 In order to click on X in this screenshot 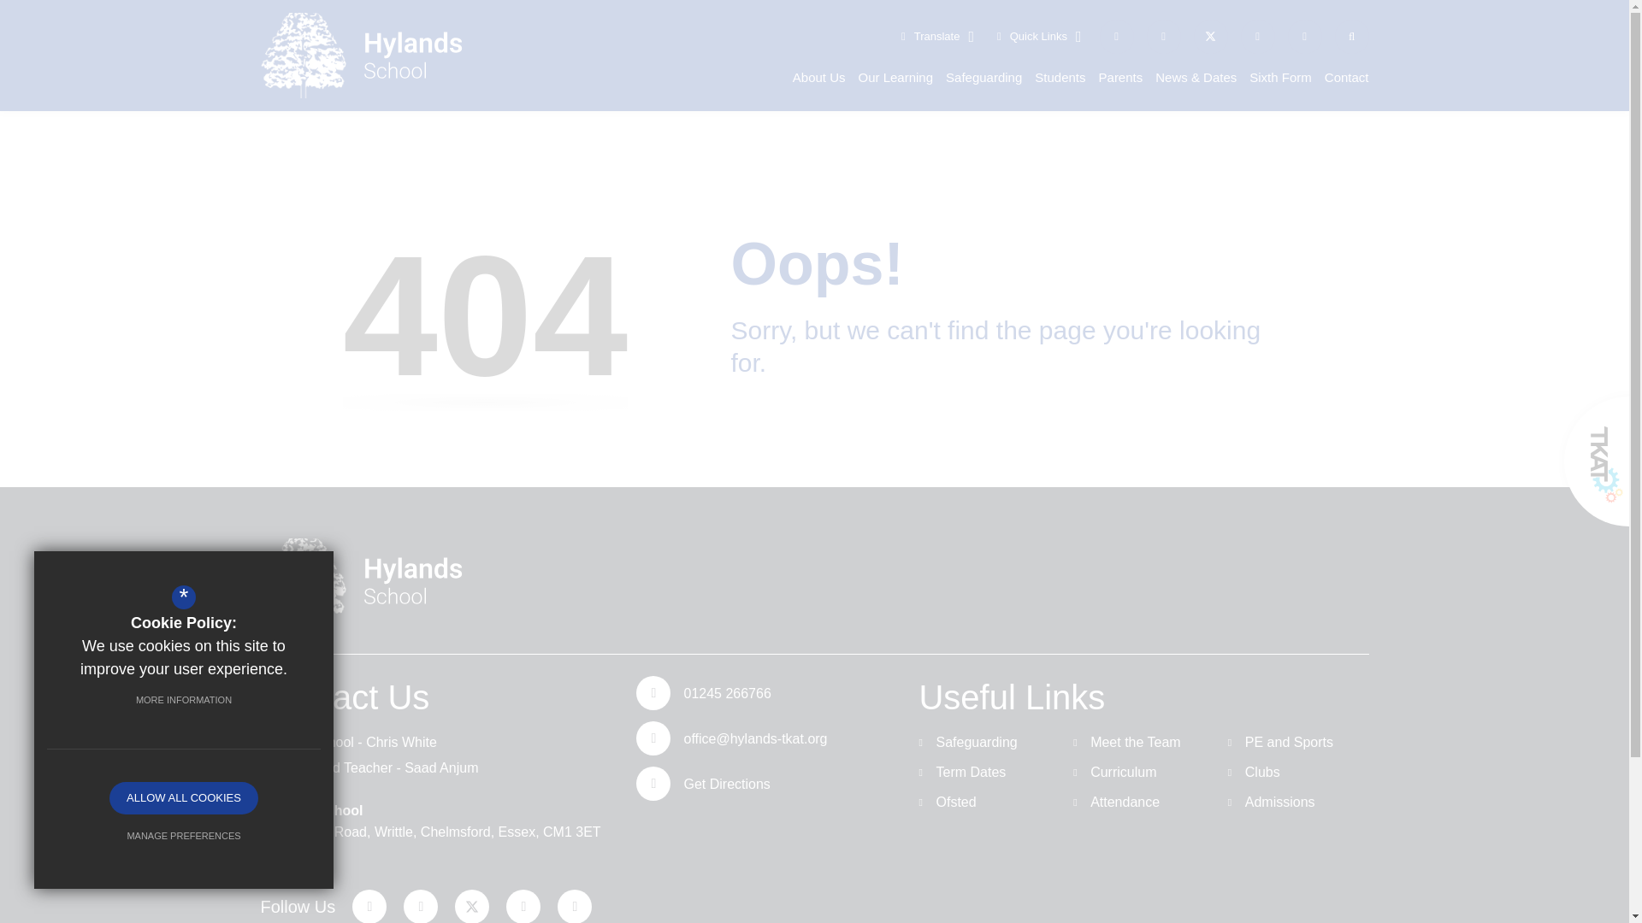, I will do `click(1211, 35)`.